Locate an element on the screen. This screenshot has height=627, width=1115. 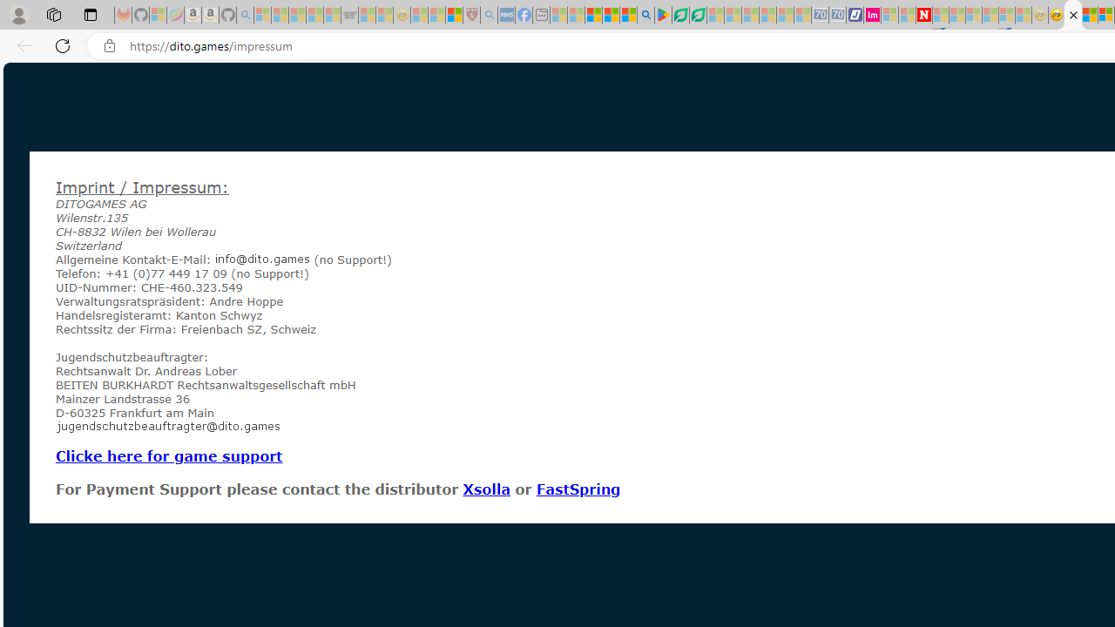
MSNBC - MSN - Sleeping is located at coordinates (559, 16).